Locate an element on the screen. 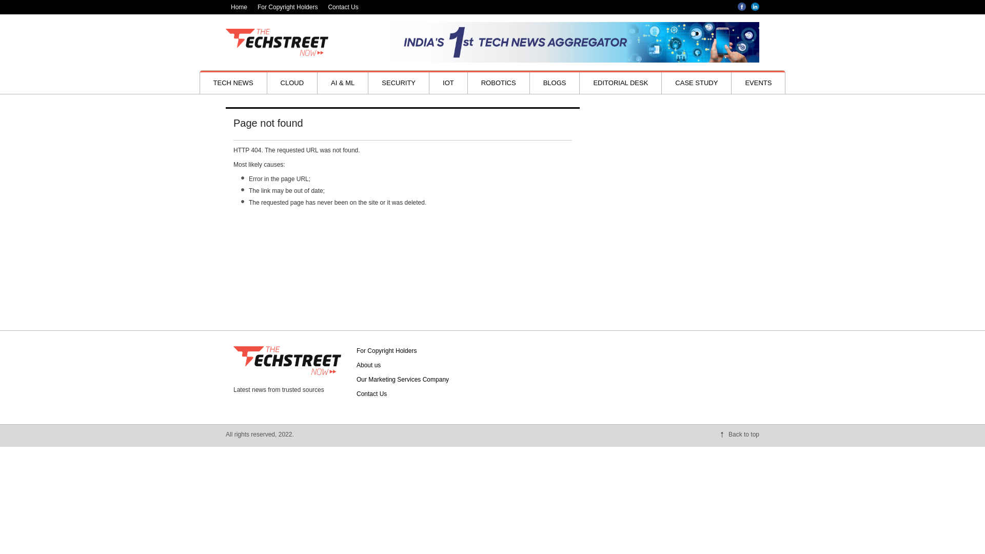 The image size is (985, 554). CASE STUDY is located at coordinates (696, 83).